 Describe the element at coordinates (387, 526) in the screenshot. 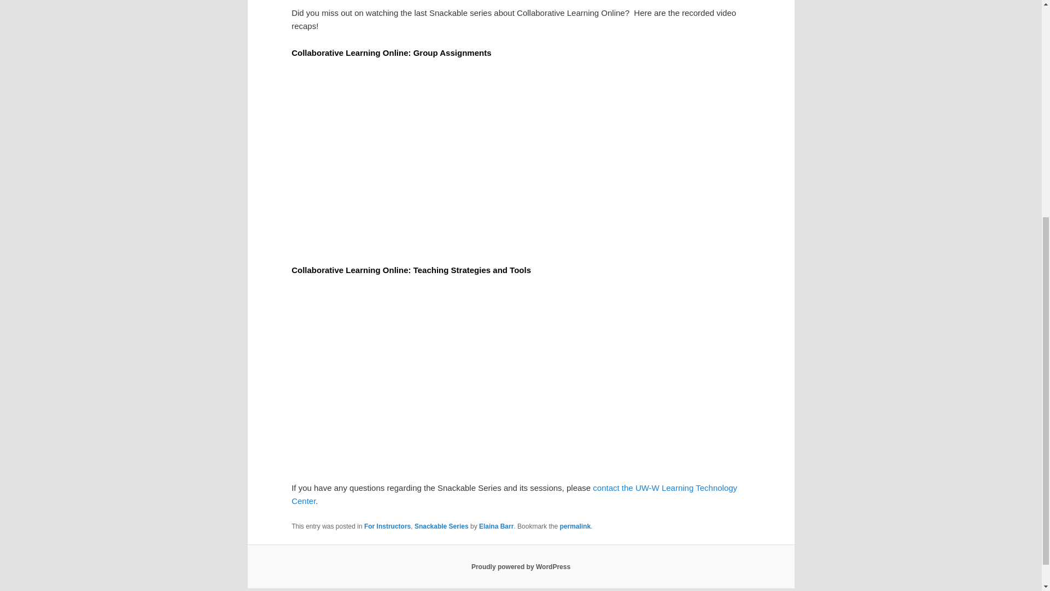

I see `For Instructors` at that location.